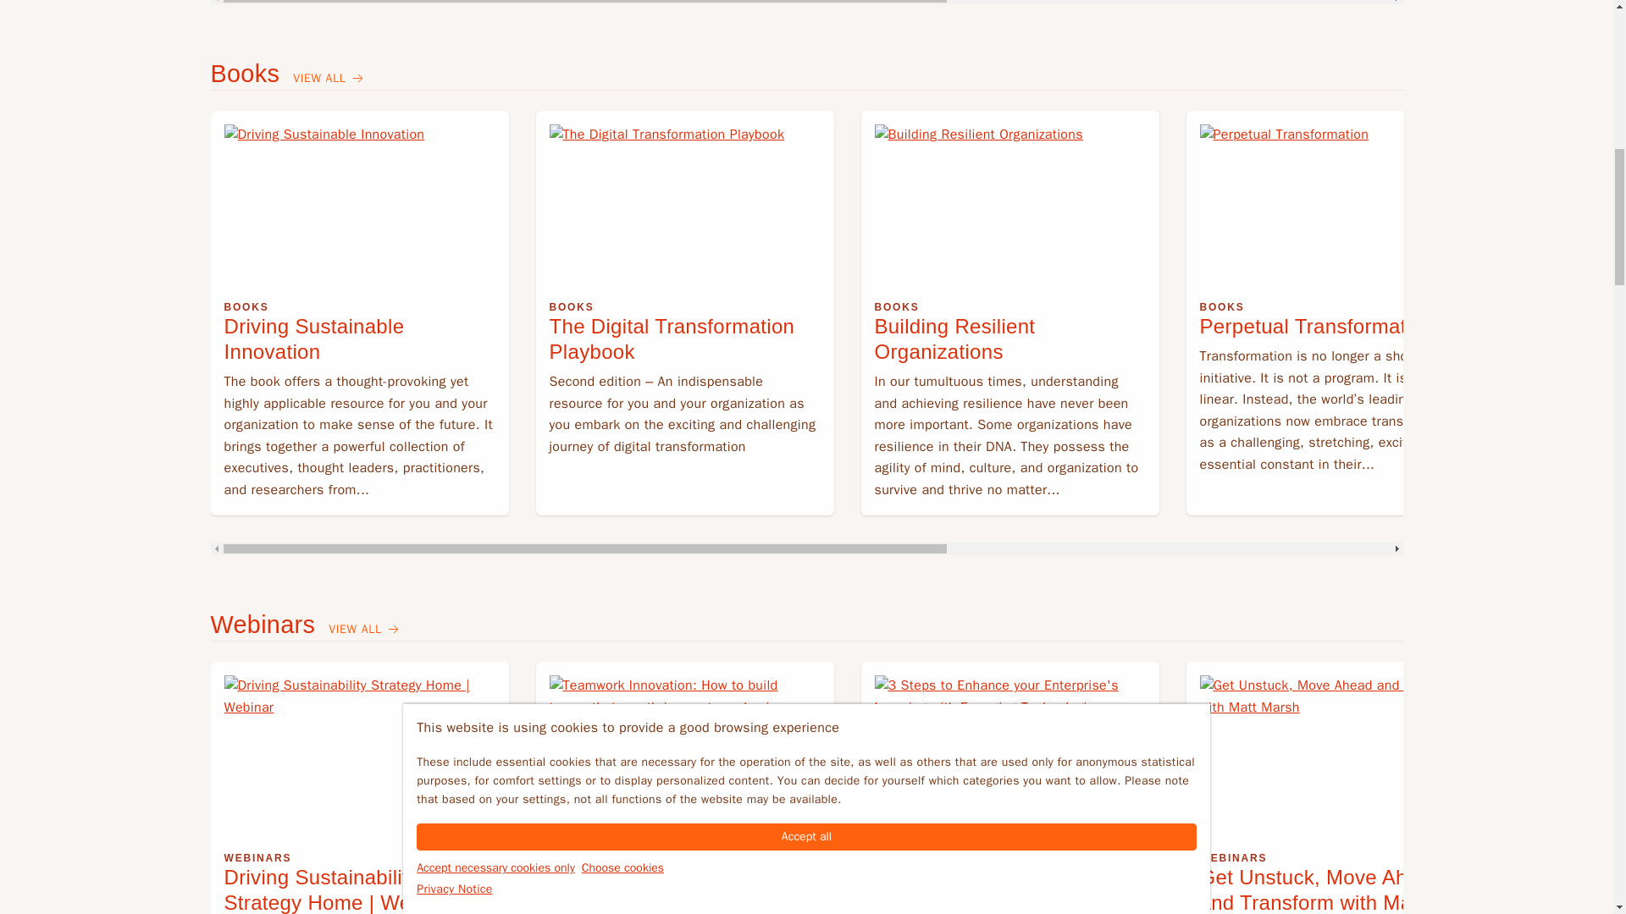  I want to click on View all Webinars, so click(364, 630).